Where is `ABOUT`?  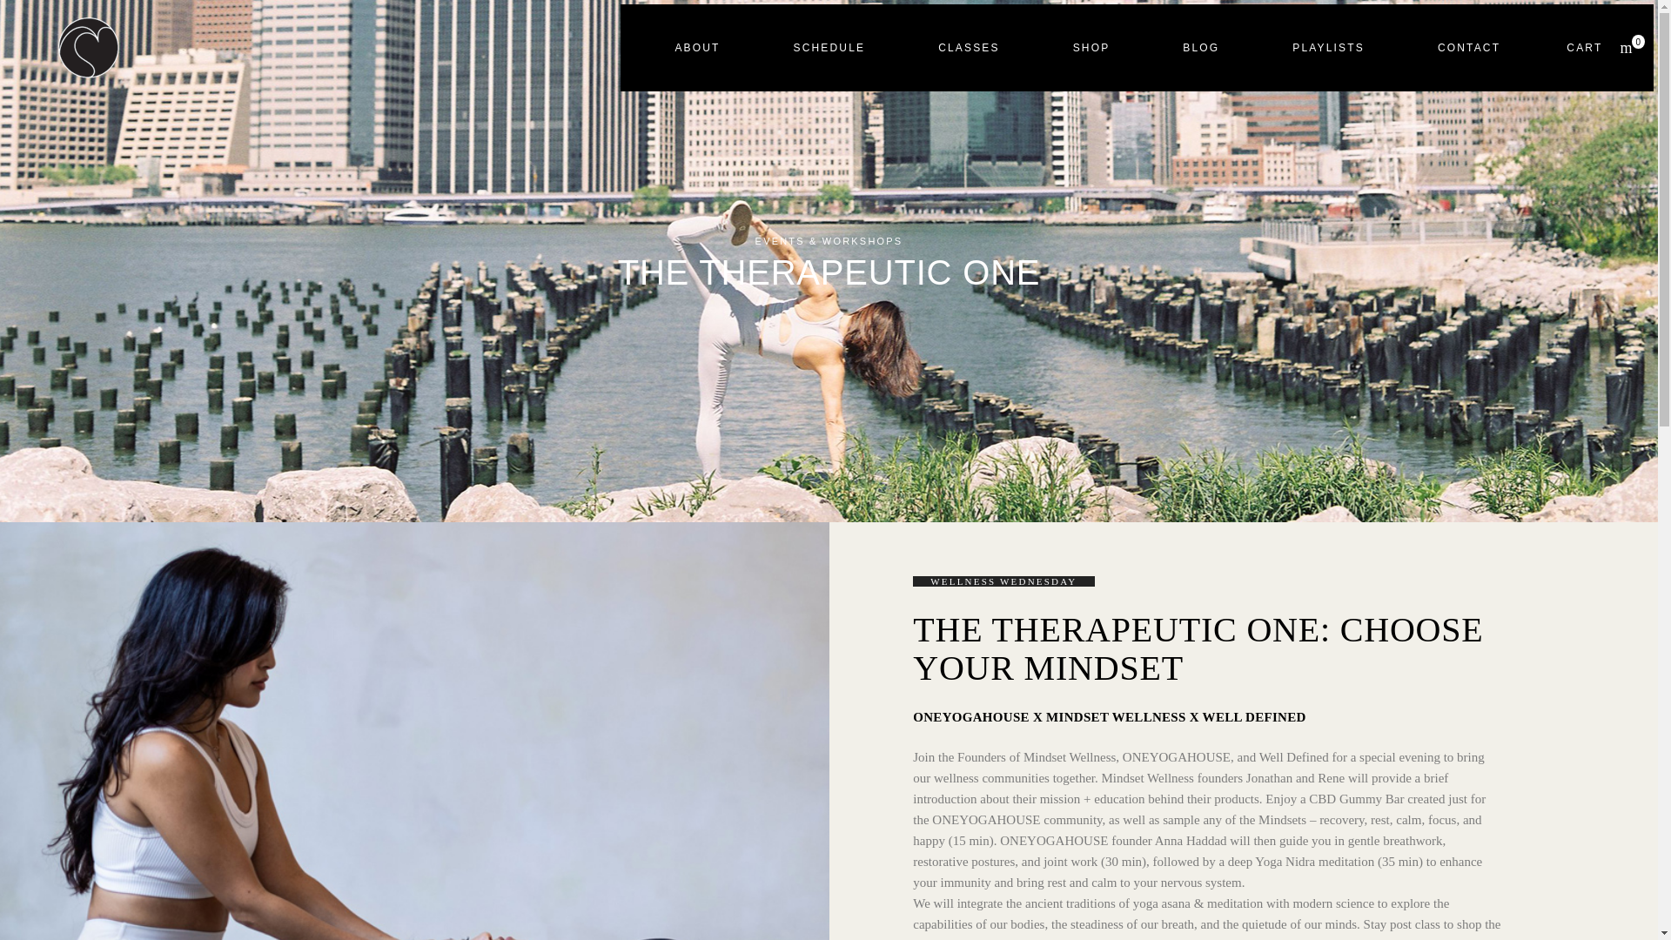 ABOUT is located at coordinates (697, 48).